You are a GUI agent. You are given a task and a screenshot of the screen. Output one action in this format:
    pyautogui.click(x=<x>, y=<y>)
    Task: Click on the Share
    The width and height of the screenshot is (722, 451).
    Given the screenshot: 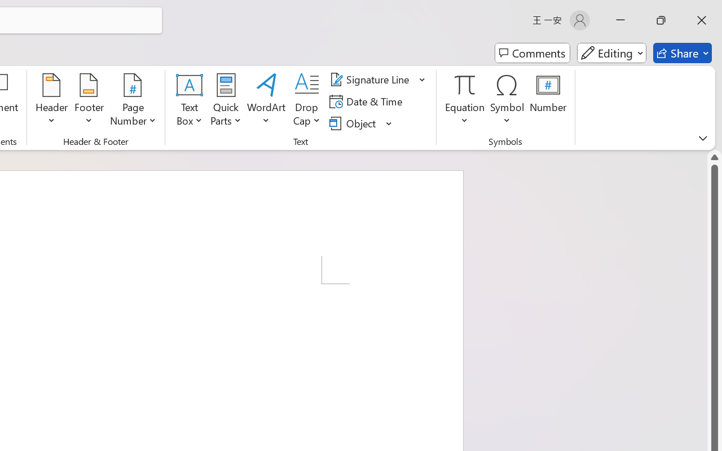 What is the action you would take?
    pyautogui.click(x=683, y=53)
    